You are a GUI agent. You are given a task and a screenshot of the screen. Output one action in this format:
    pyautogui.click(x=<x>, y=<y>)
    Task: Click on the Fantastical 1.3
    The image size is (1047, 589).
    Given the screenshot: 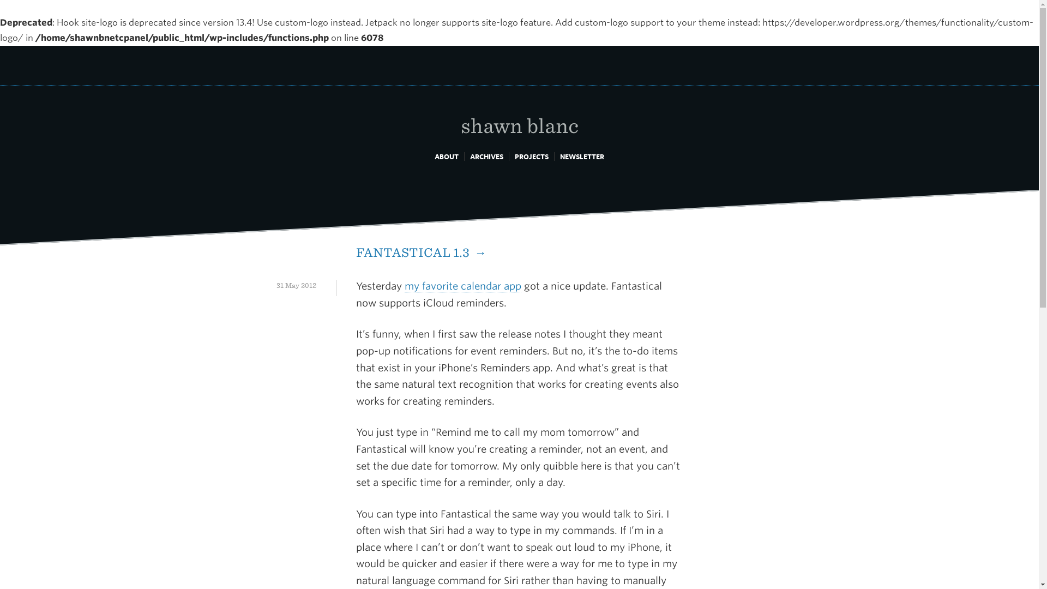 What is the action you would take?
    pyautogui.click(x=421, y=253)
    